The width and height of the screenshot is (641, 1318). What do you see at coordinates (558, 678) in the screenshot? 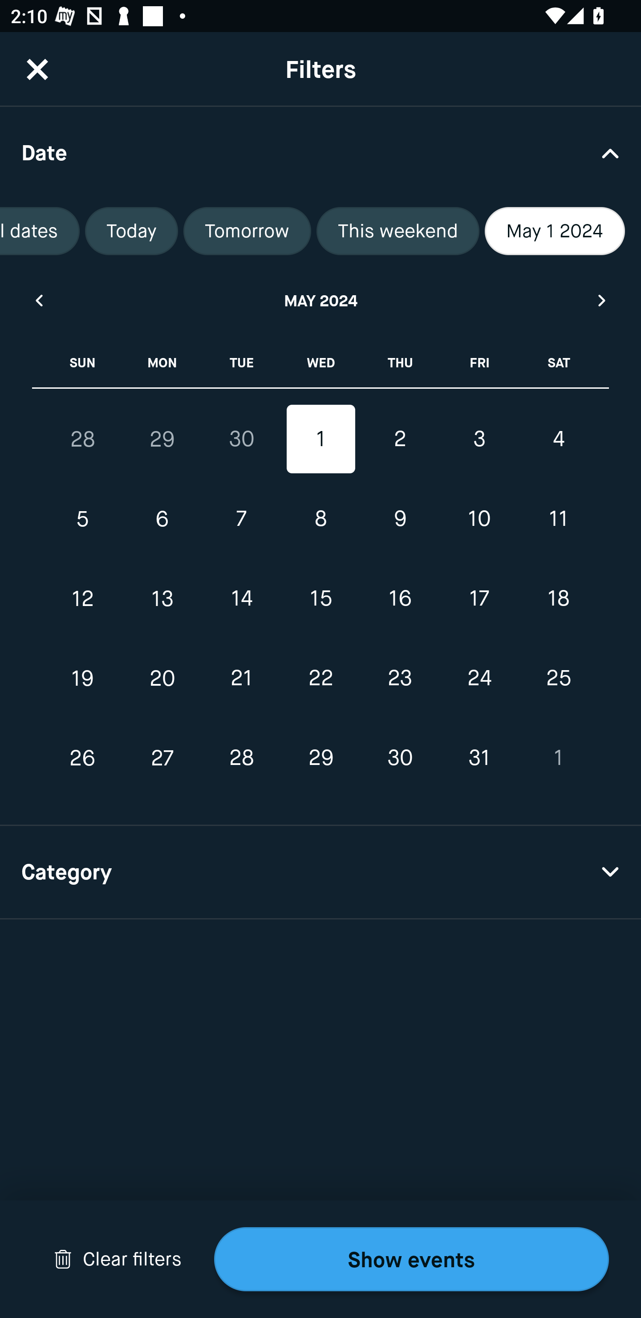
I see `25` at bounding box center [558, 678].